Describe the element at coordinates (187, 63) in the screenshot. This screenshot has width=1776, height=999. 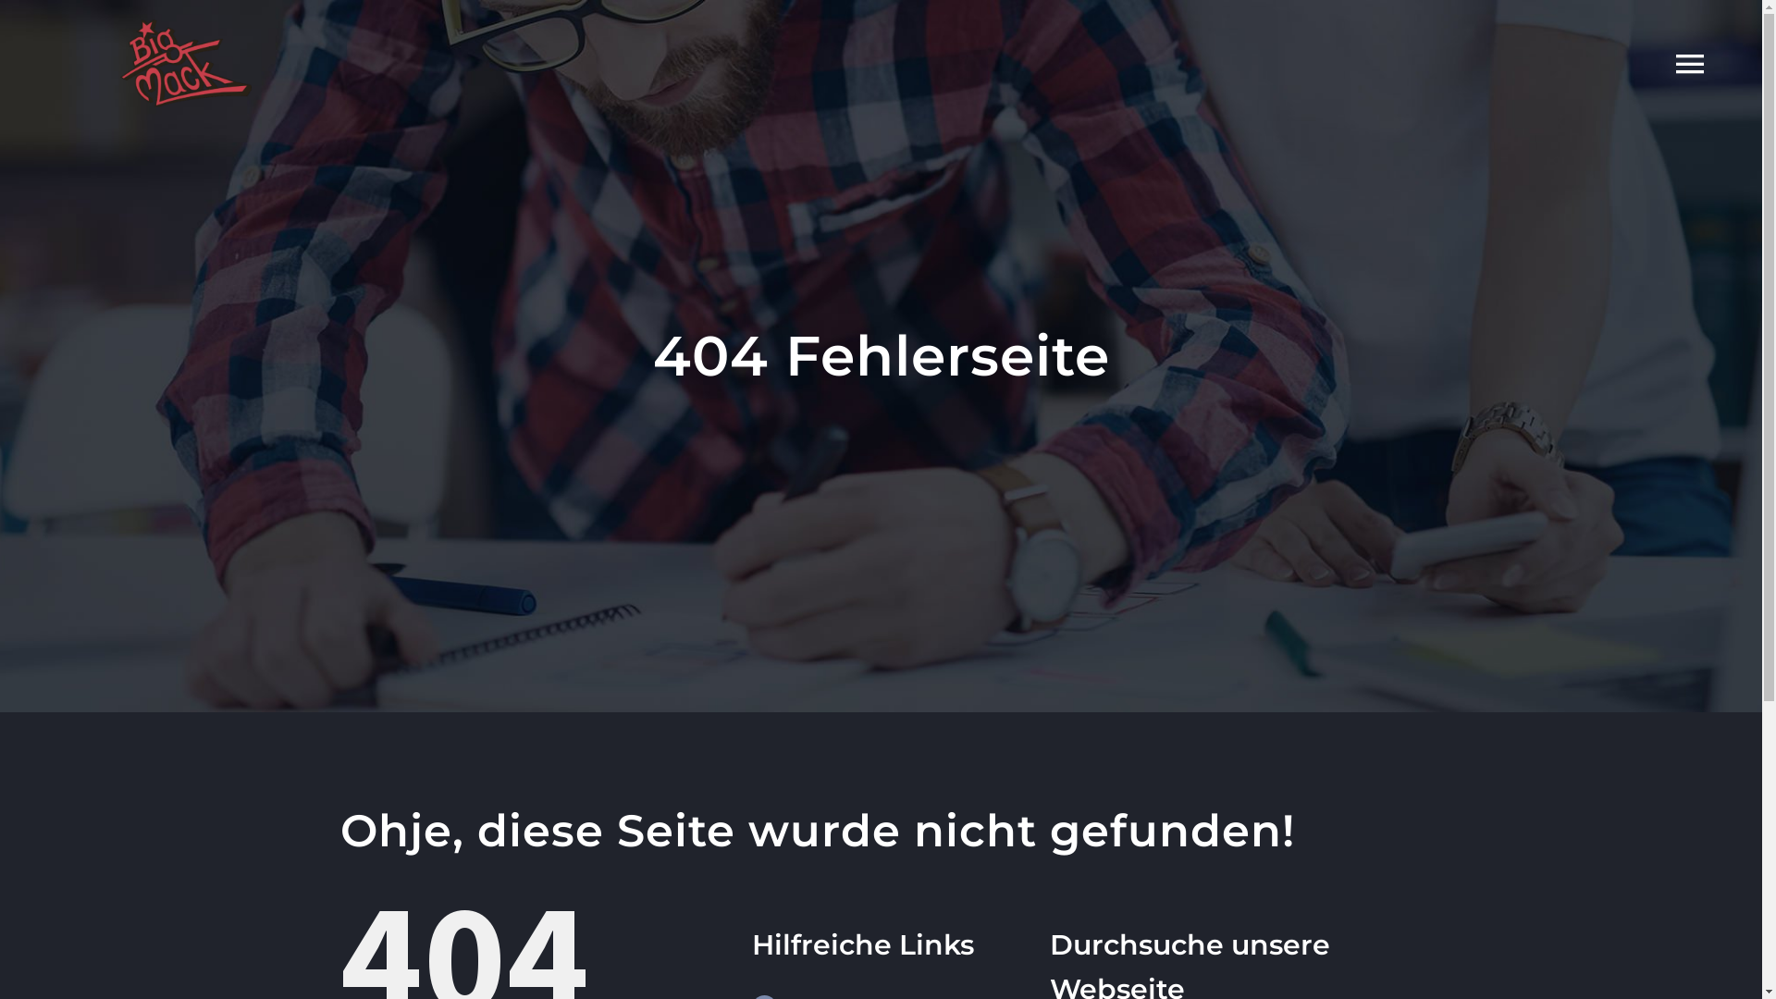
I see `BigMack_Logo_ohneSchrift` at that location.